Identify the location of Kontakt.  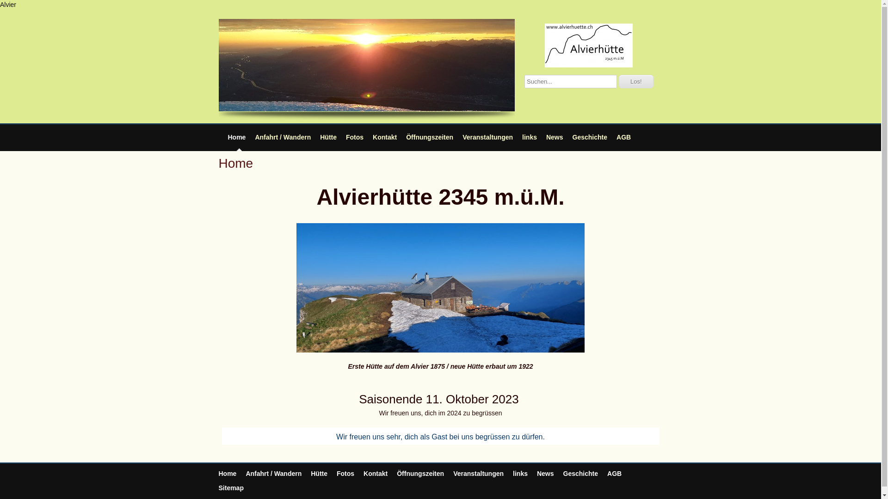
(376, 474).